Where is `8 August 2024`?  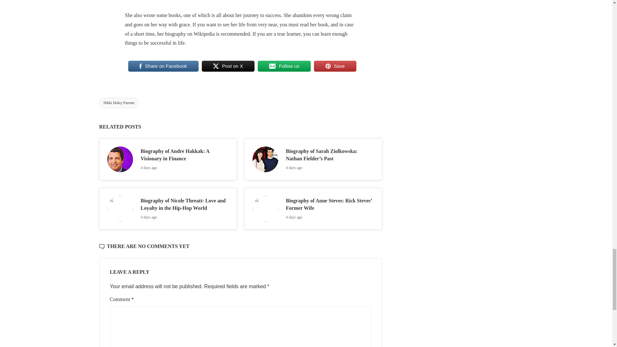
8 August 2024 is located at coordinates (294, 168).